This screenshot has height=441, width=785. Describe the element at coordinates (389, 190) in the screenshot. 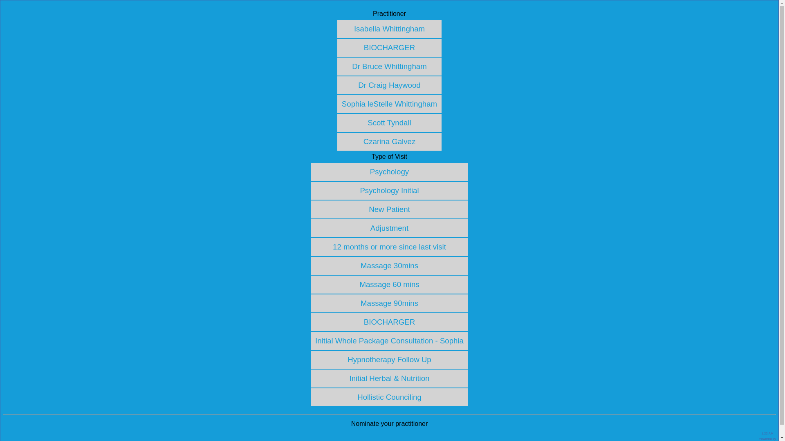

I see `Psychology Initial` at that location.